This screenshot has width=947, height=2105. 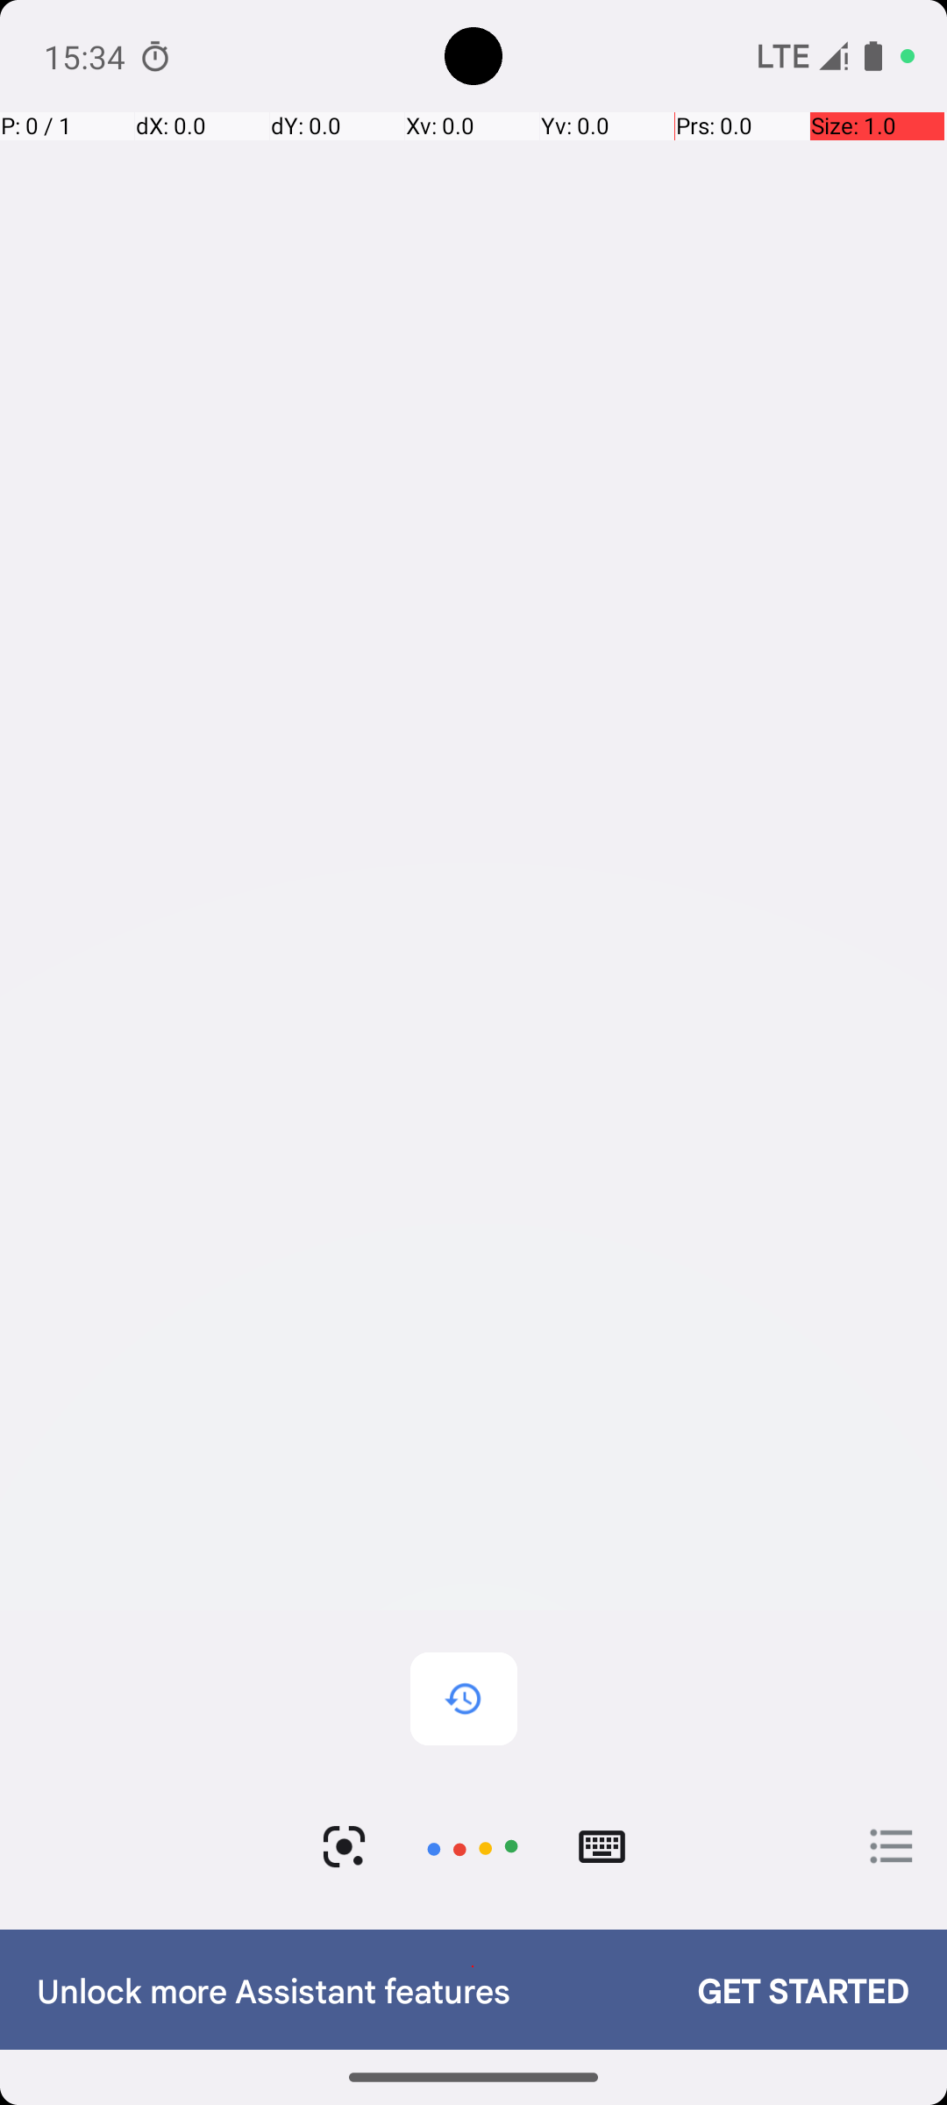 What do you see at coordinates (473, 1847) in the screenshot?
I see `Tap to cancel` at bounding box center [473, 1847].